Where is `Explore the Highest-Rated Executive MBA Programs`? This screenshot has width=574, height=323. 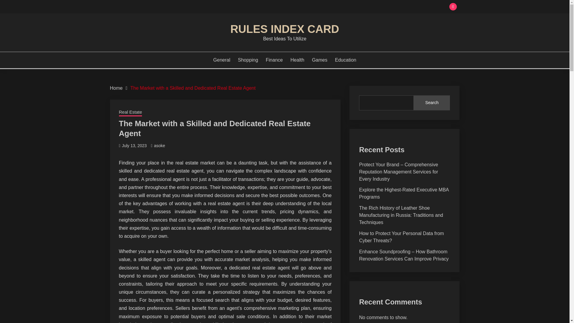 Explore the Highest-Rated Executive MBA Programs is located at coordinates (404, 193).